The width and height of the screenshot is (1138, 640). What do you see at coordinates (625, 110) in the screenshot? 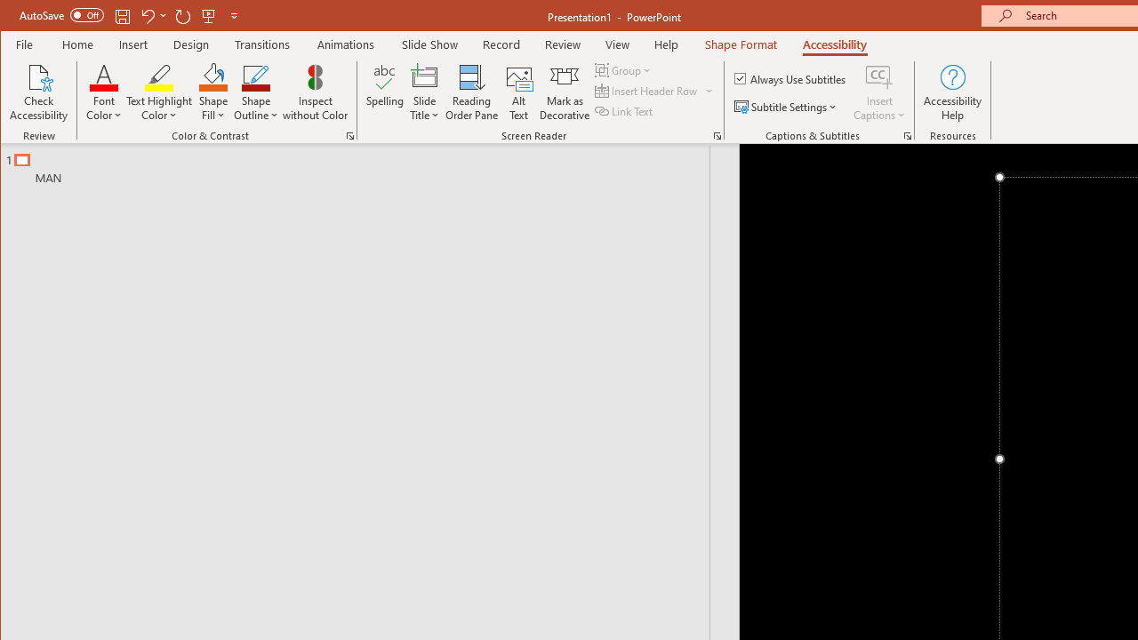
I see `Link Text` at bounding box center [625, 110].